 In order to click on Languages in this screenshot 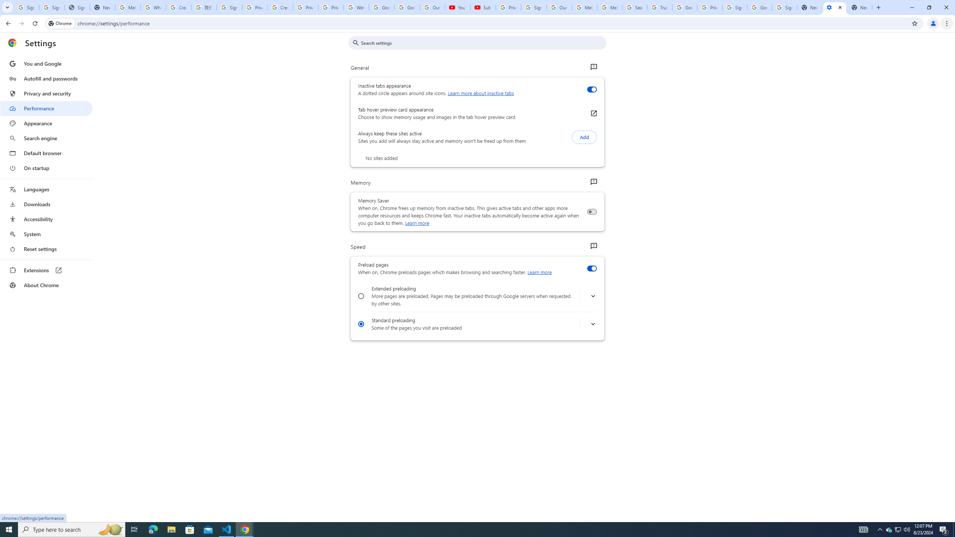, I will do `click(46, 189)`.